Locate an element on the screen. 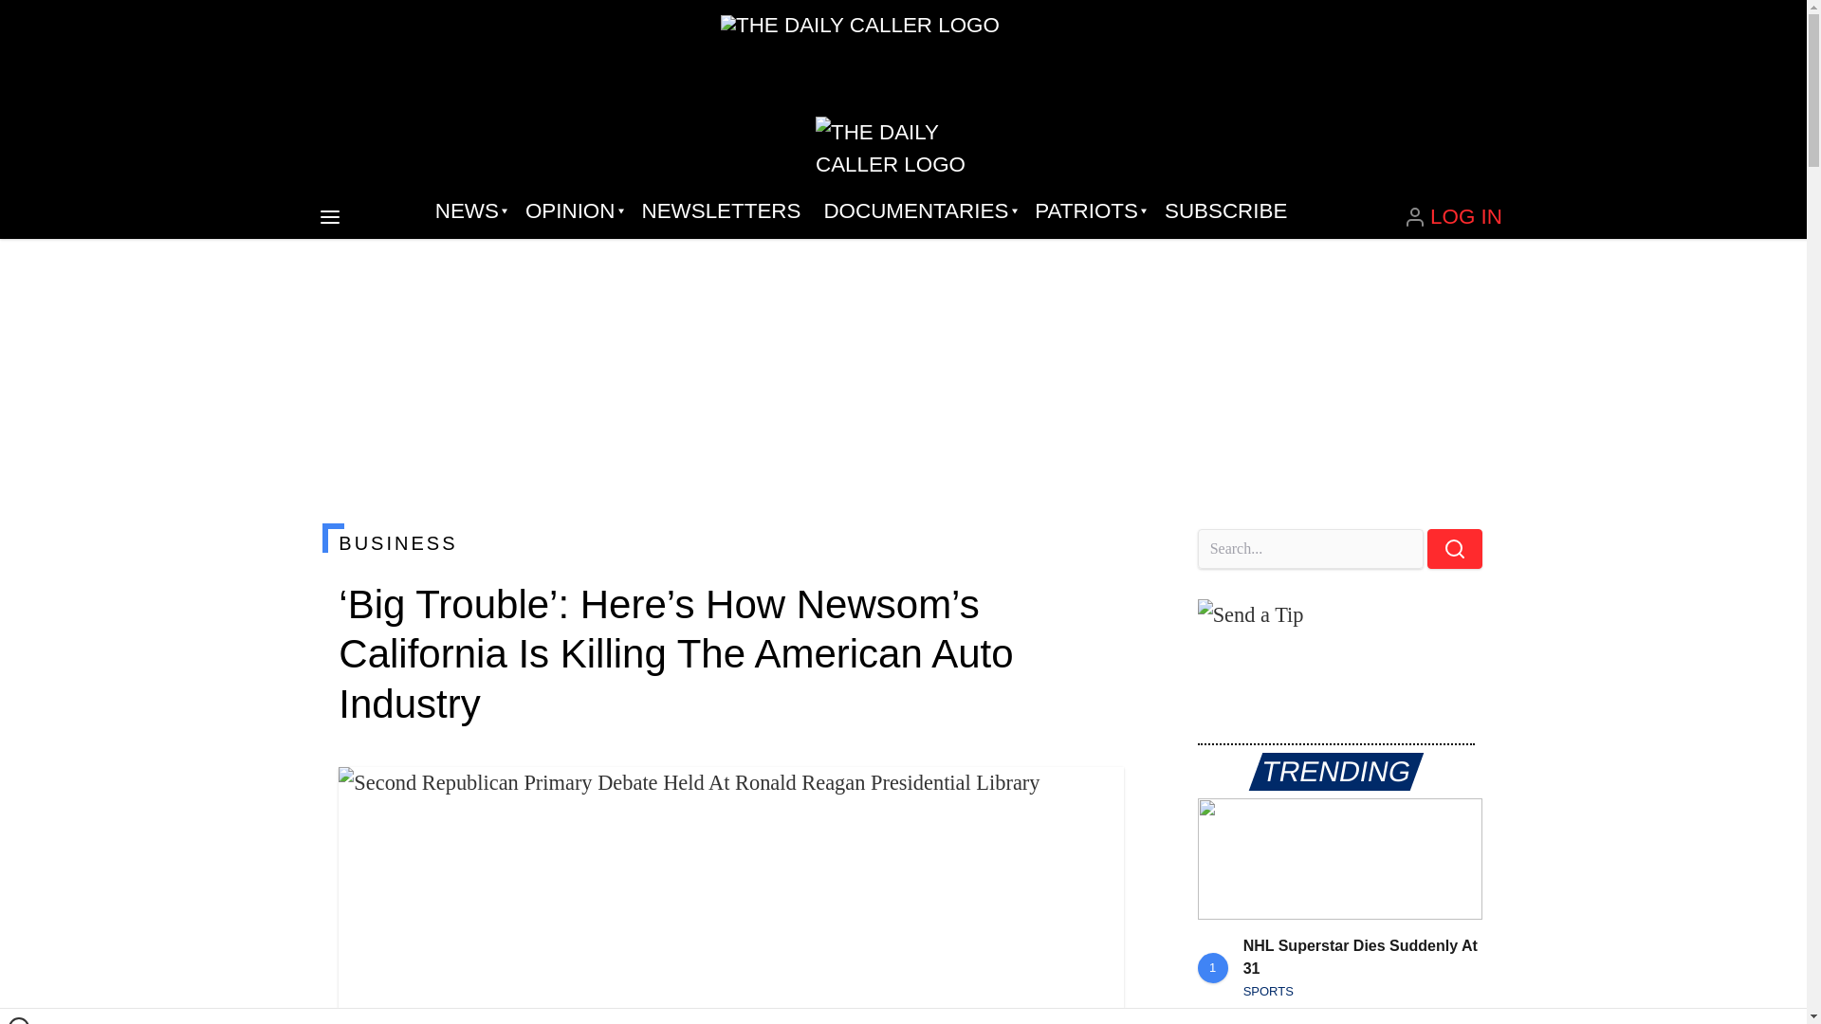 The image size is (1821, 1024). OPINION is located at coordinates (571, 210).